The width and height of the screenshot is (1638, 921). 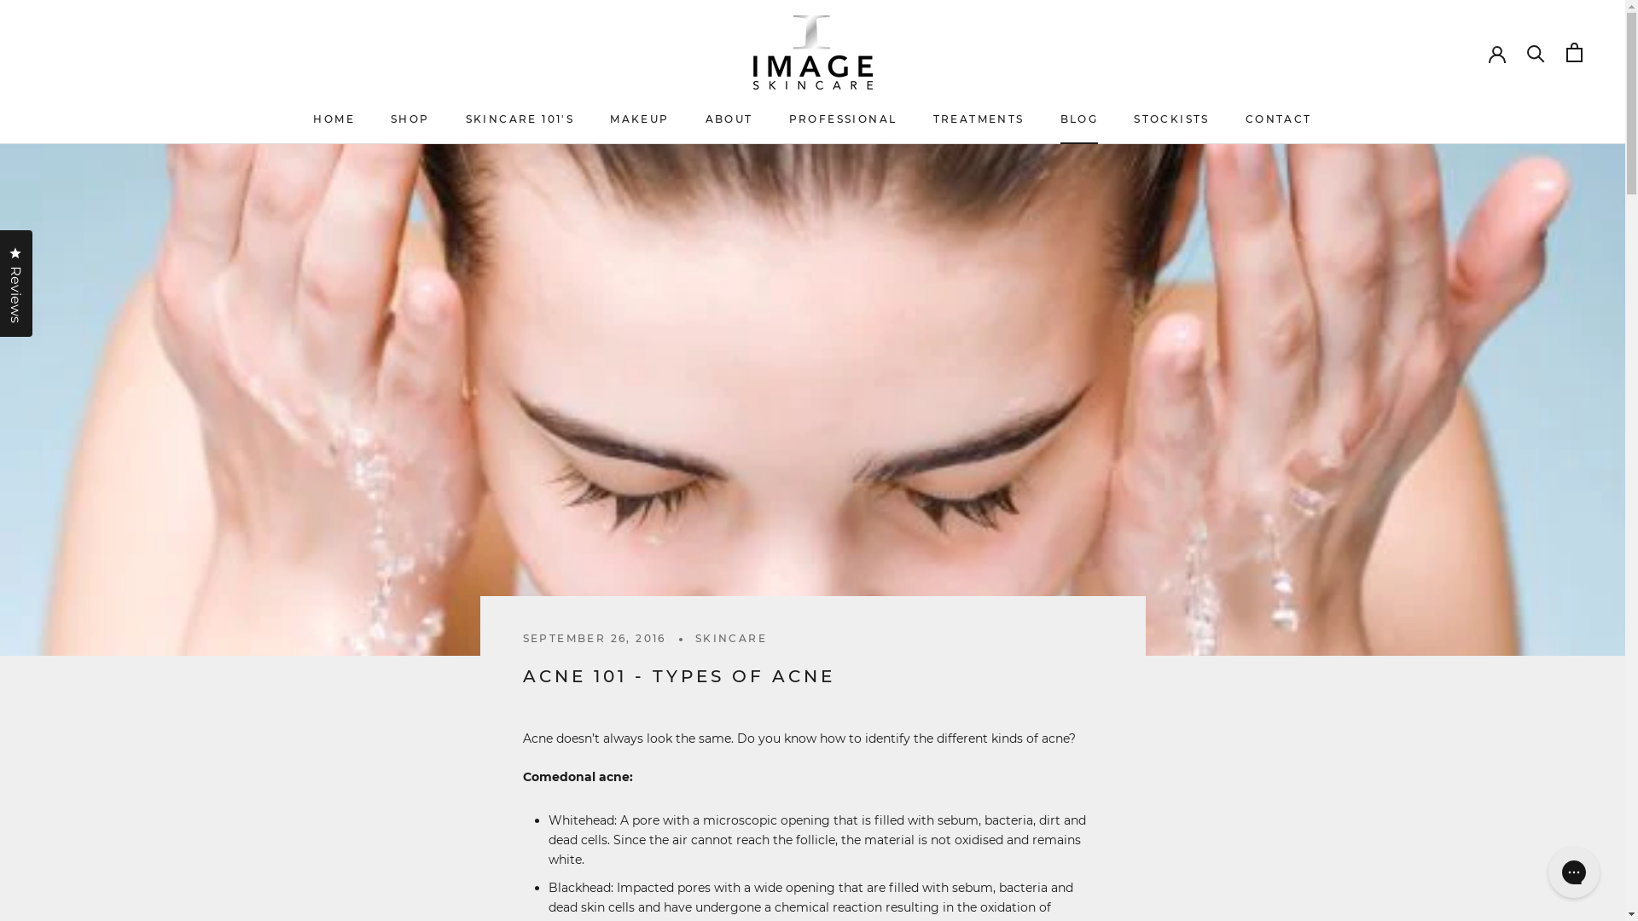 I want to click on TREATMENTS, so click(x=979, y=119).